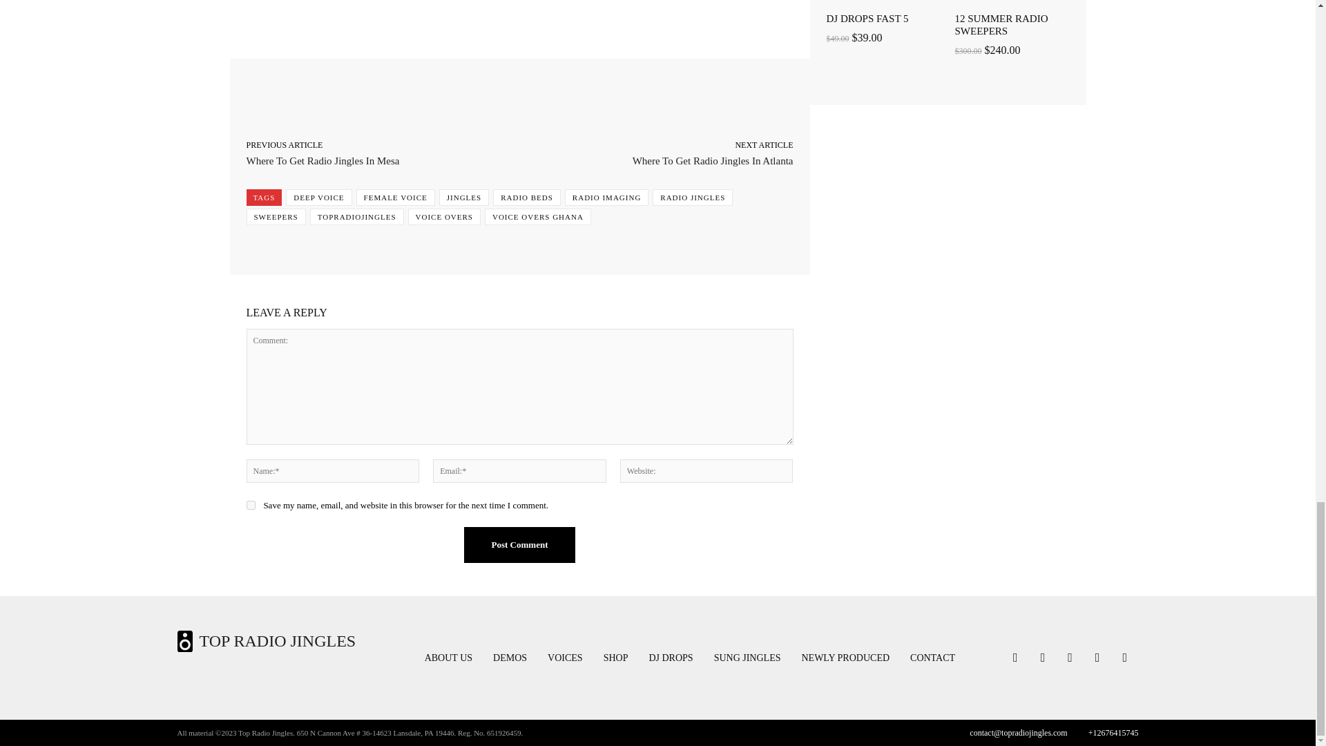  Describe the element at coordinates (250, 504) in the screenshot. I see `yes` at that location.